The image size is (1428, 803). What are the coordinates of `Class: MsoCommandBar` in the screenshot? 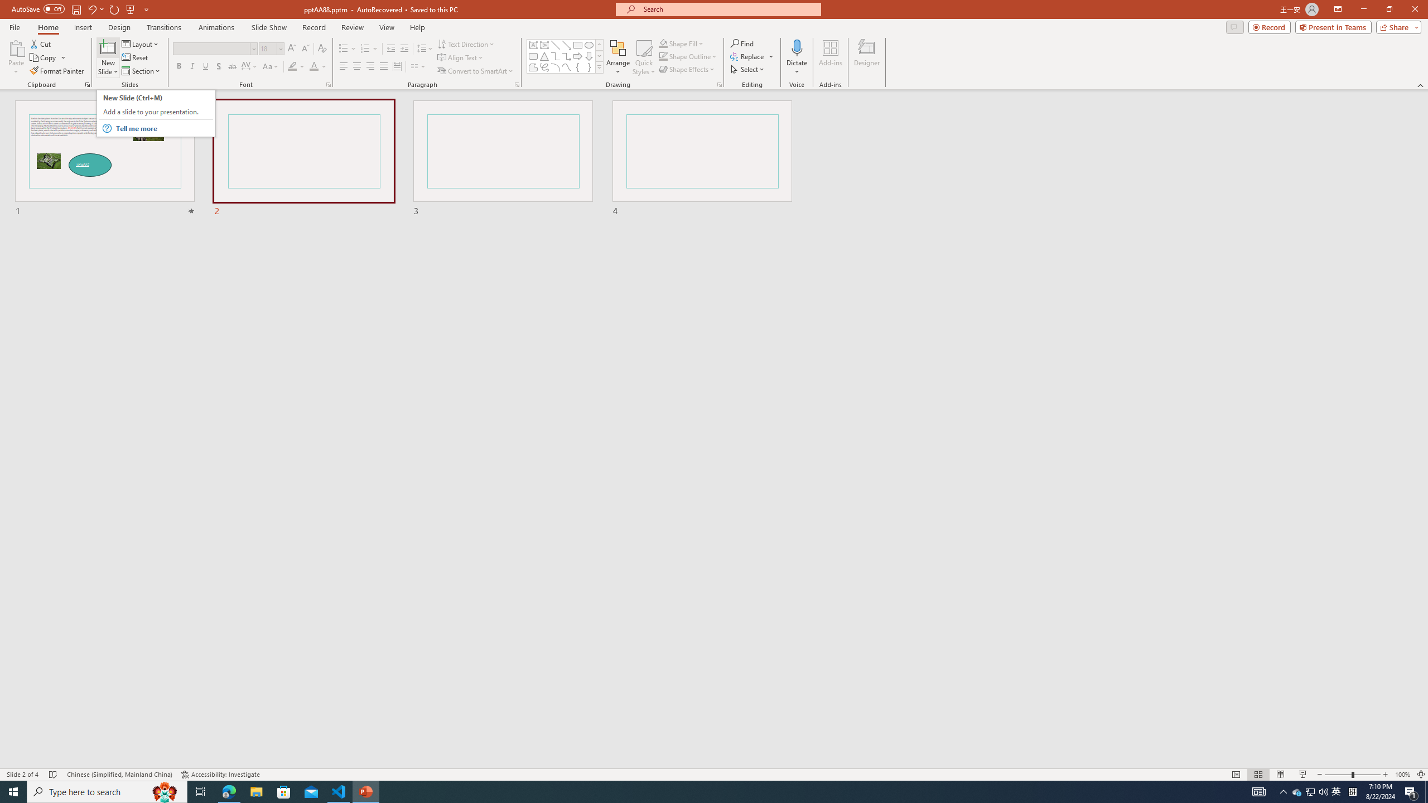 It's located at (714, 774).